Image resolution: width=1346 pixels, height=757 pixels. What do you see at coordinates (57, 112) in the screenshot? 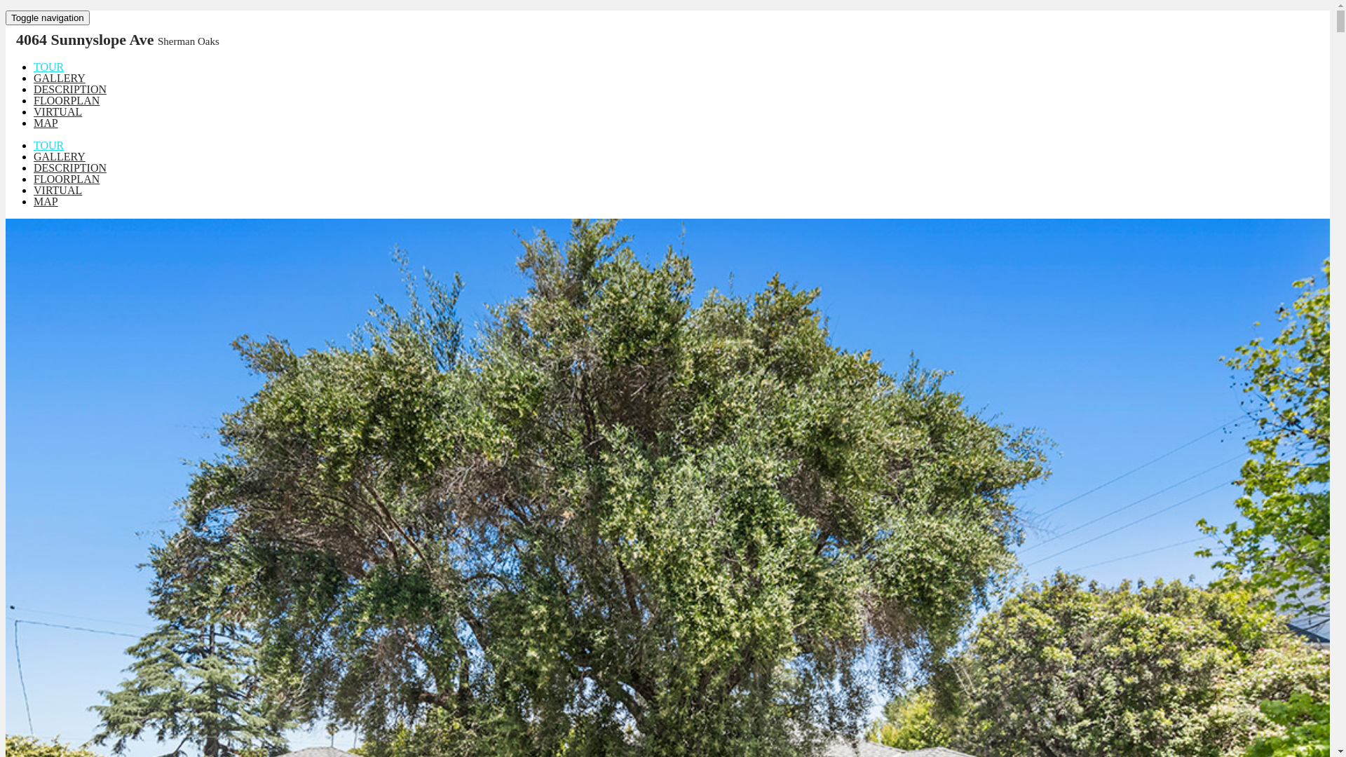
I see `VIRTUAL` at bounding box center [57, 112].